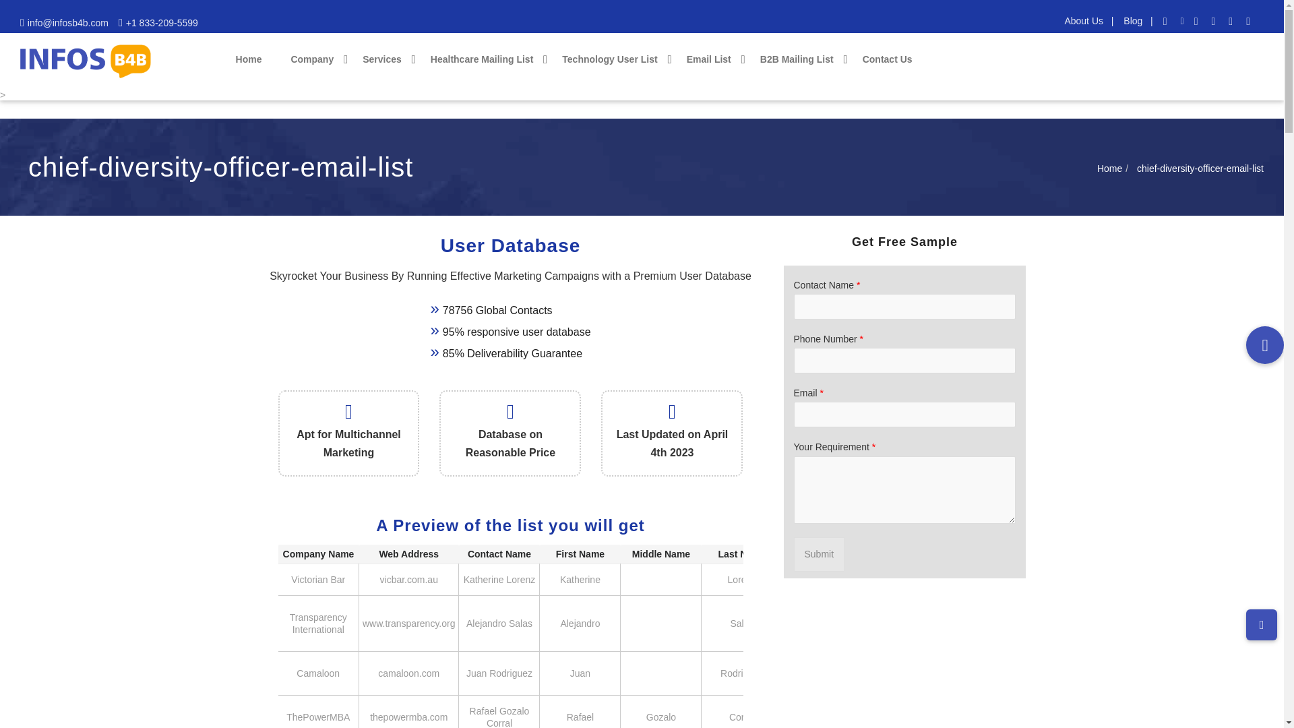 This screenshot has width=1294, height=728. Describe the element at coordinates (1198, 20) in the screenshot. I see `linkedin` at that location.